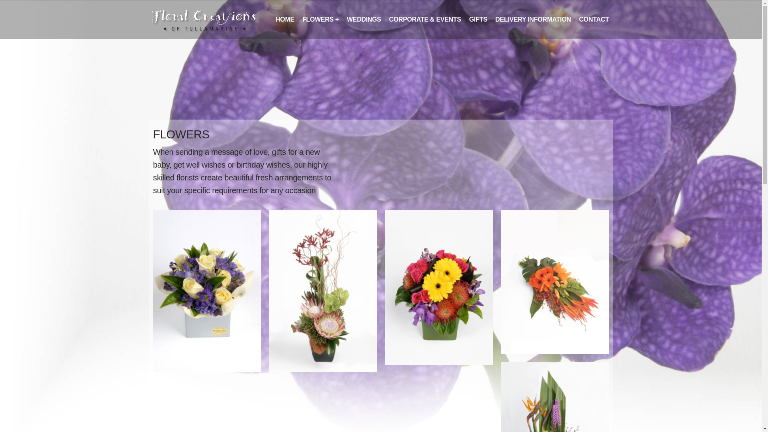 Image resolution: width=768 pixels, height=432 pixels. Describe the element at coordinates (594, 19) in the screenshot. I see `CONTACT` at that location.